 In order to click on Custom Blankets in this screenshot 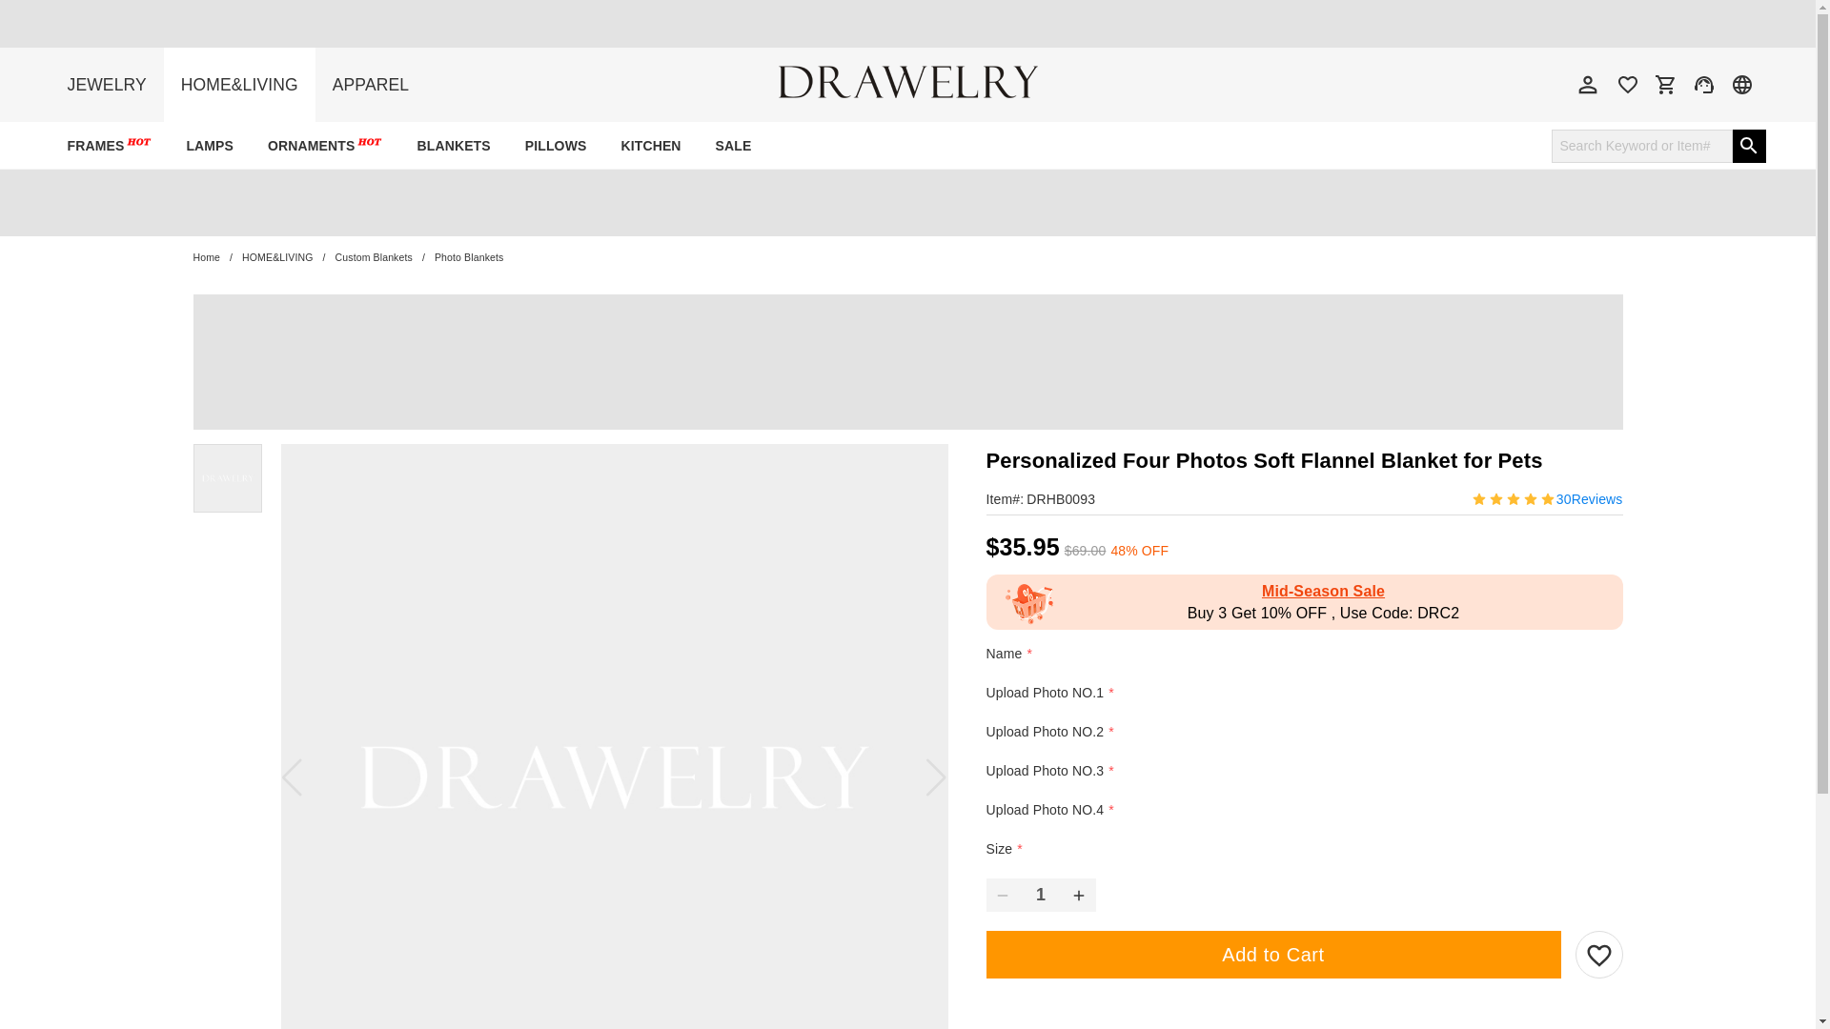, I will do `click(374, 257)`.